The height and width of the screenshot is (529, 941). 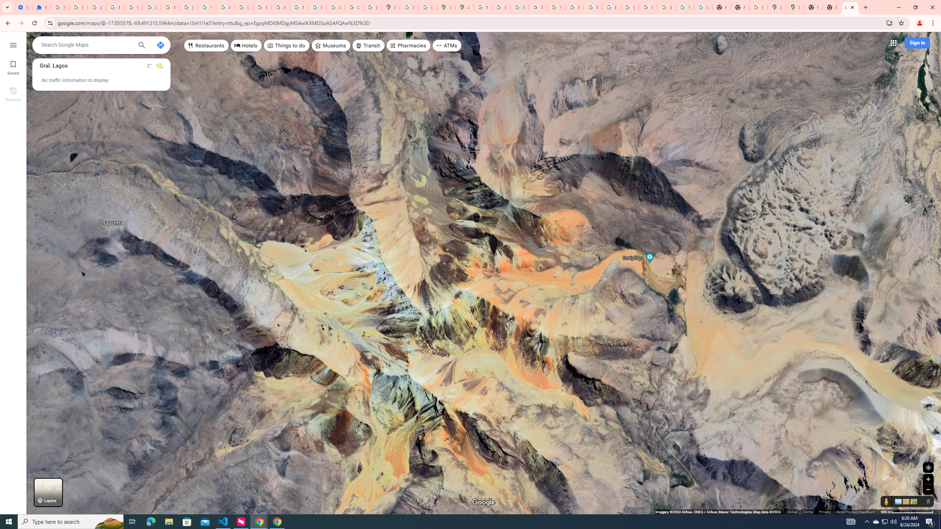 I want to click on Menu, so click(x=13, y=44).